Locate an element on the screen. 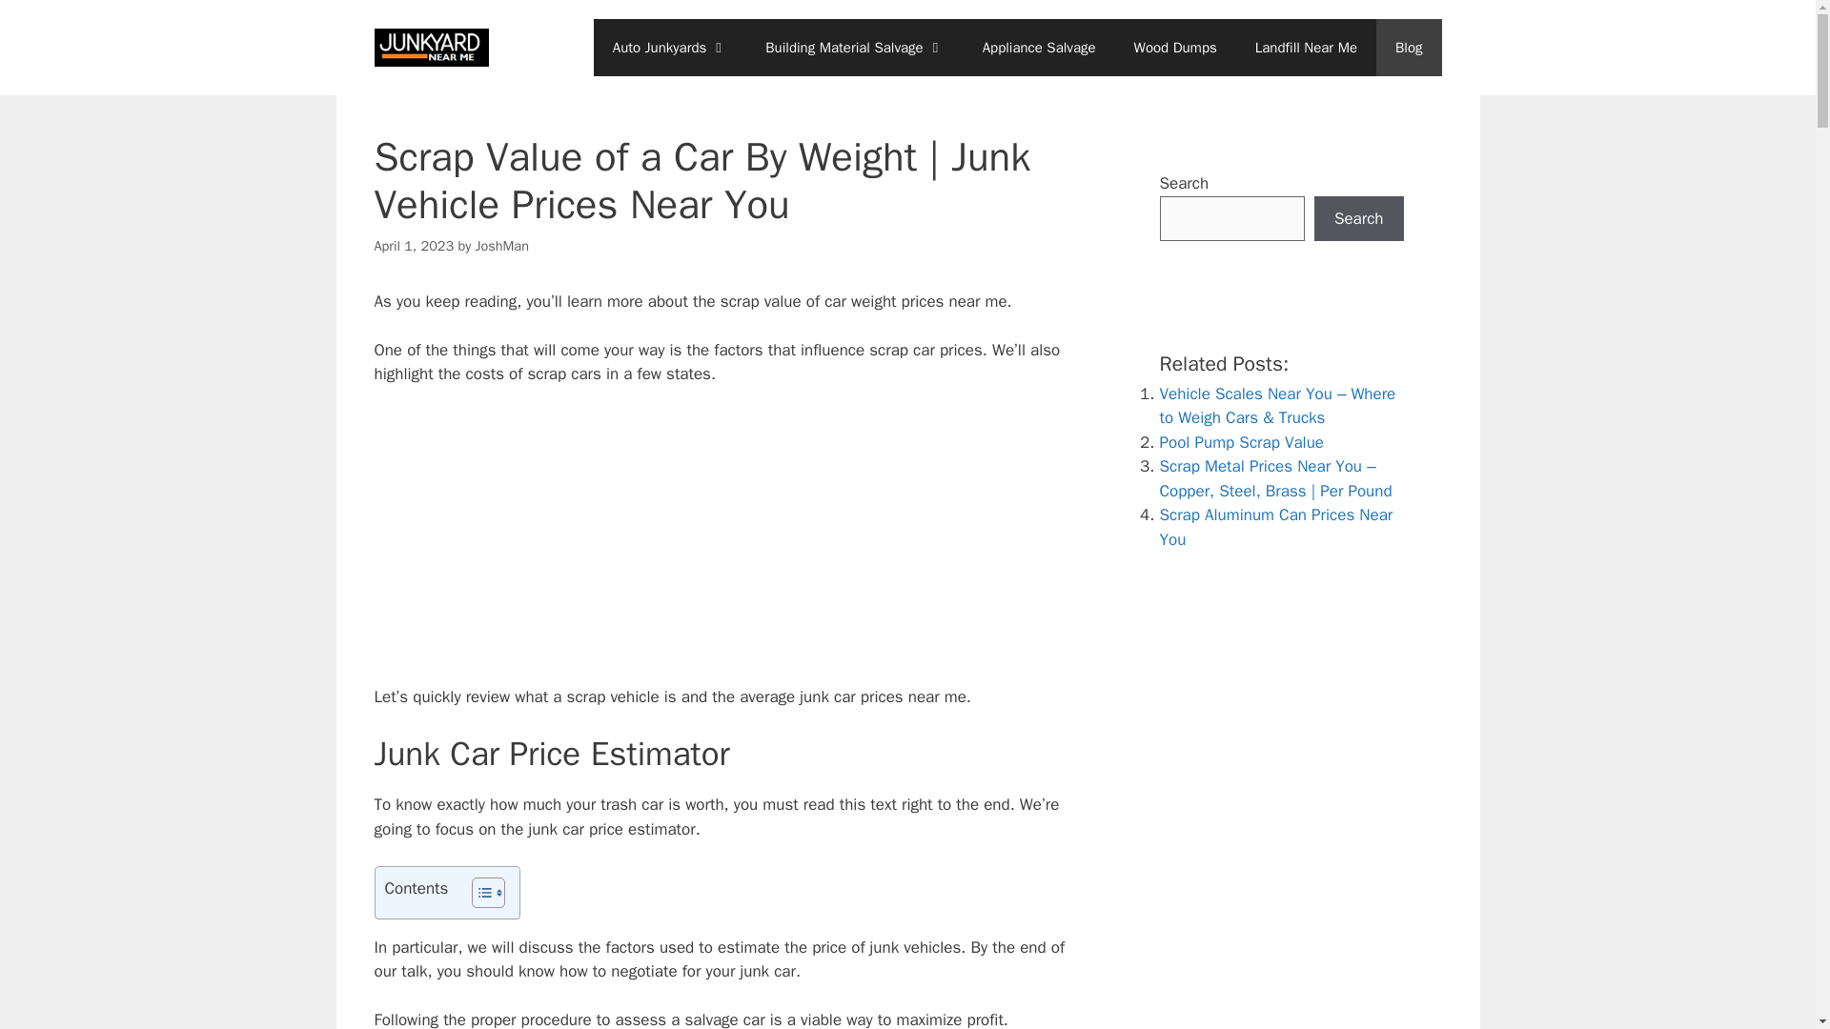  JoshMan is located at coordinates (501, 246).